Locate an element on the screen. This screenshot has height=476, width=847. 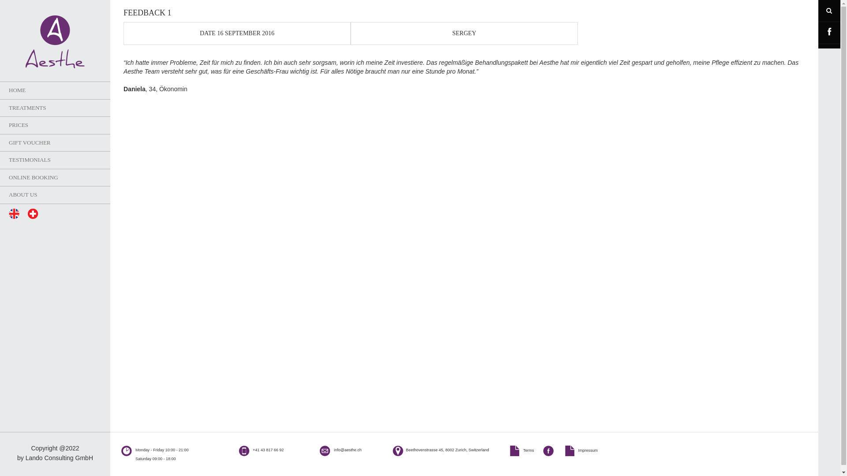
ONLINE BOOKING is located at coordinates (55, 178).